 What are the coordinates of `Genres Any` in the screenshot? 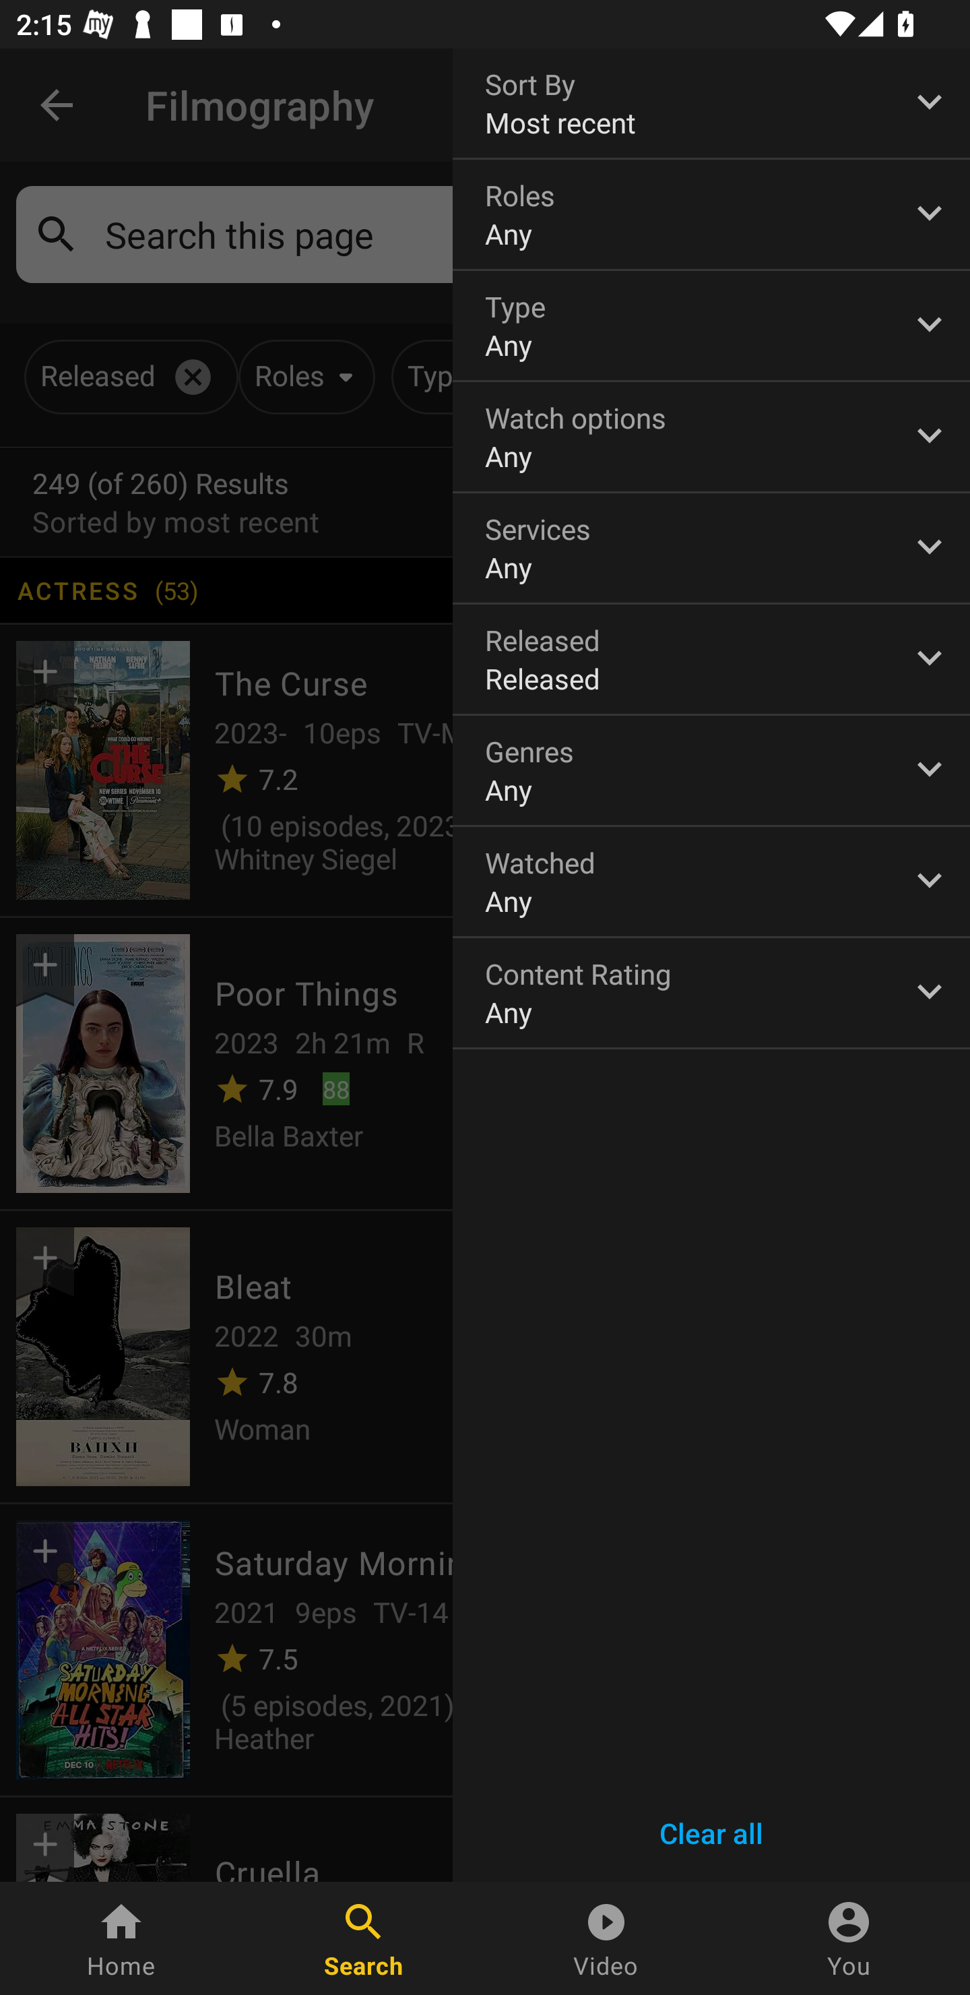 It's located at (711, 771).